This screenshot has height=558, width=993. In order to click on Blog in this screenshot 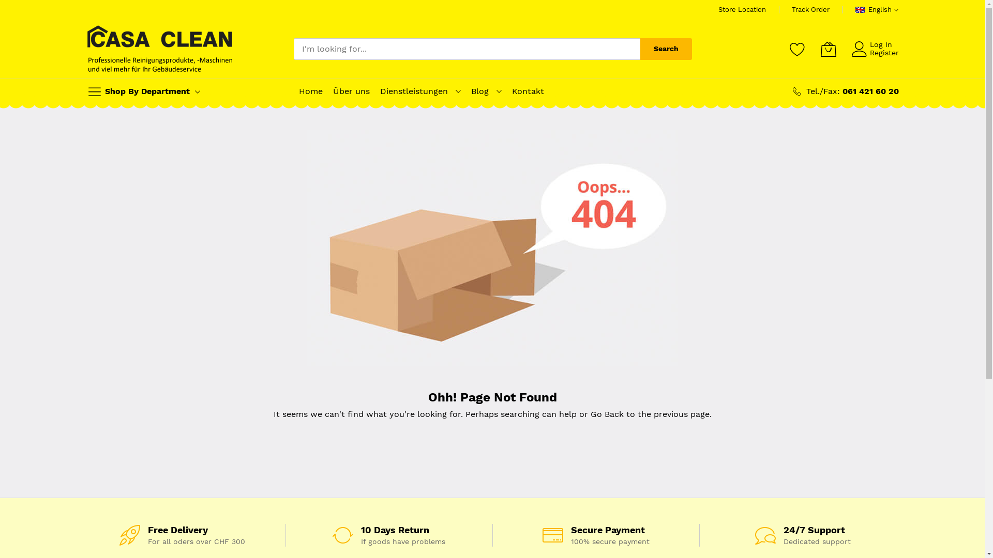, I will do `click(479, 91)`.